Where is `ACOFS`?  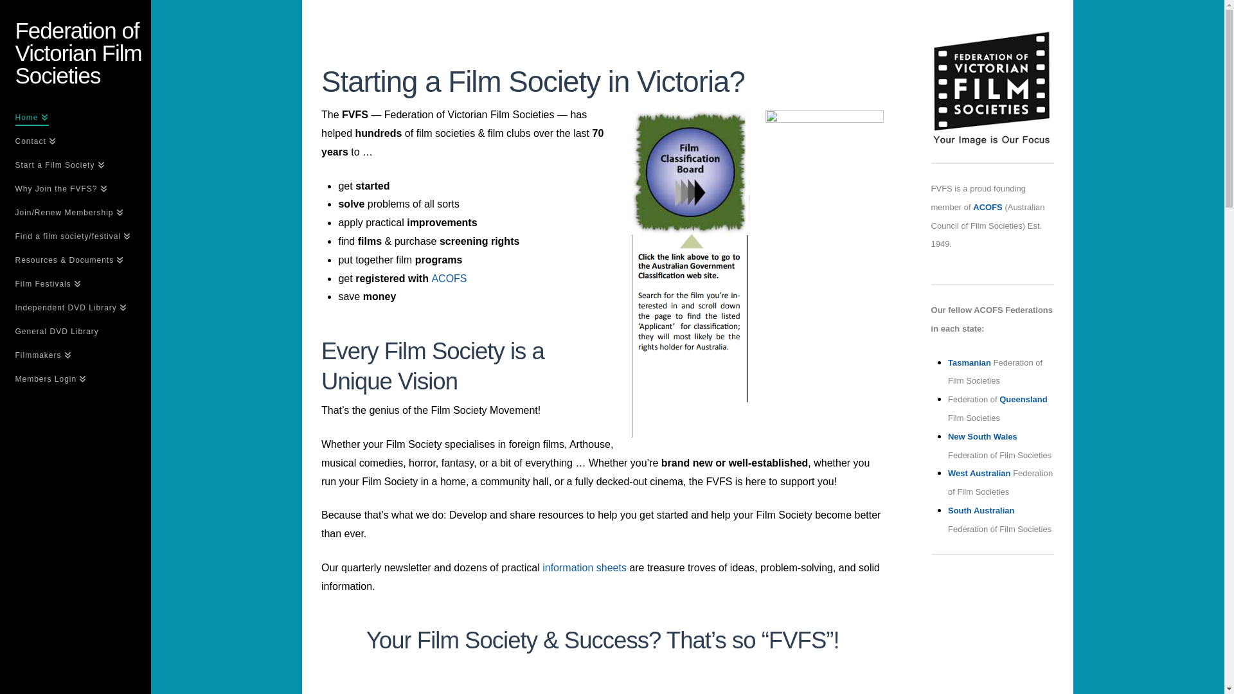 ACOFS is located at coordinates (988, 207).